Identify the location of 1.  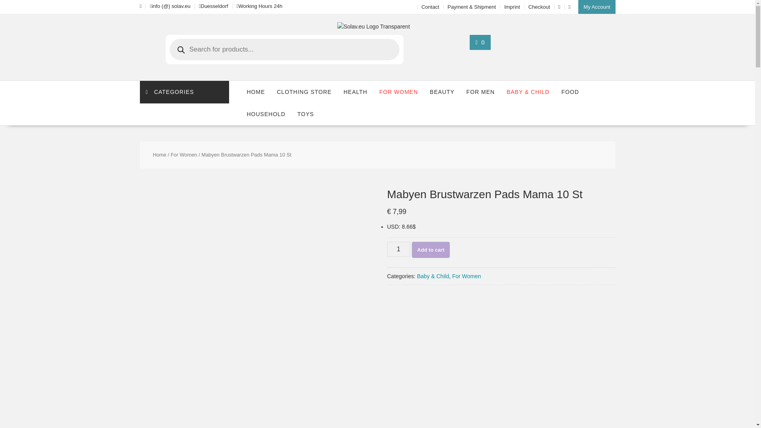
(398, 249).